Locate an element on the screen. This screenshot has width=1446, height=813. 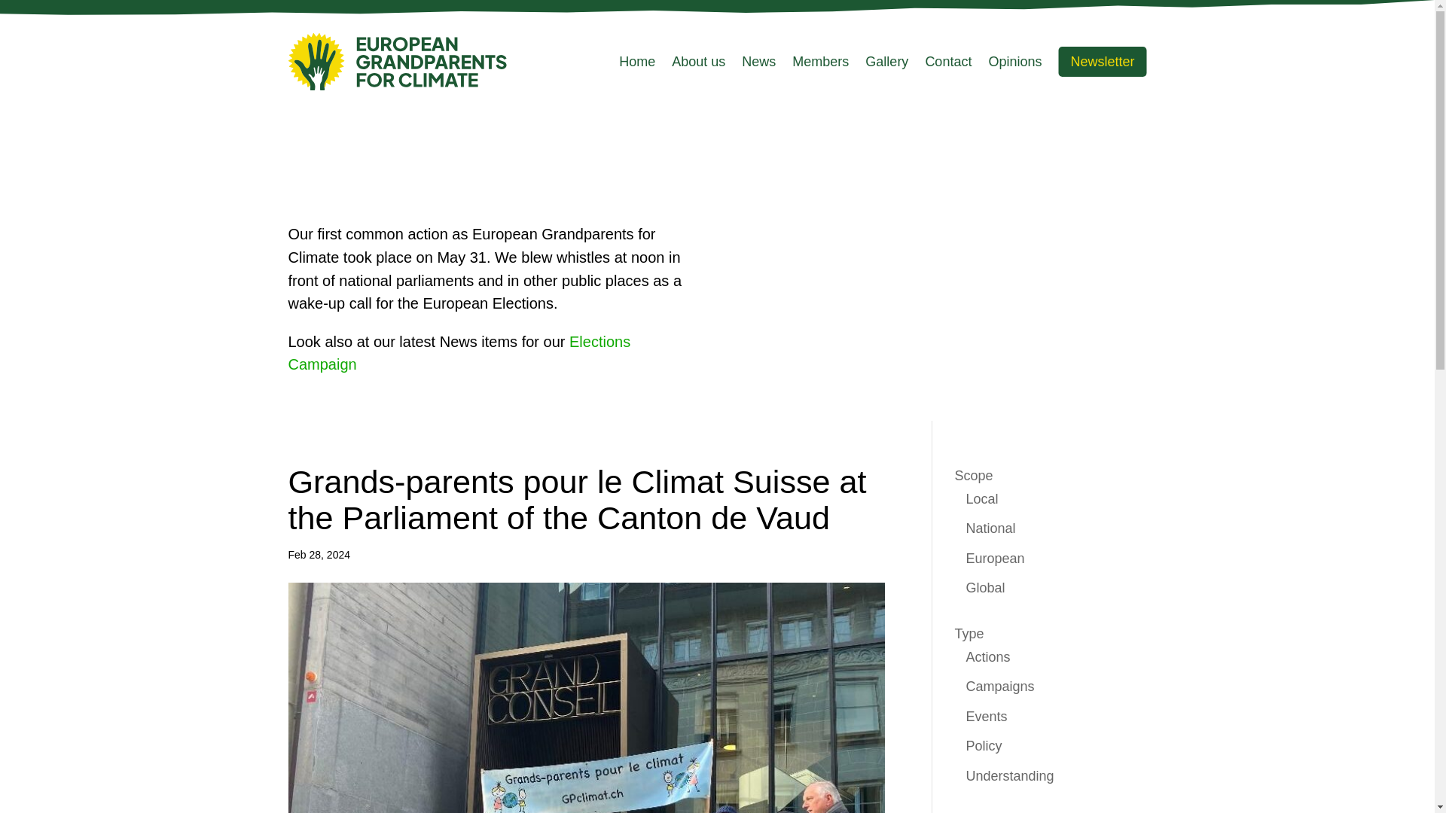
European is located at coordinates (994, 559).